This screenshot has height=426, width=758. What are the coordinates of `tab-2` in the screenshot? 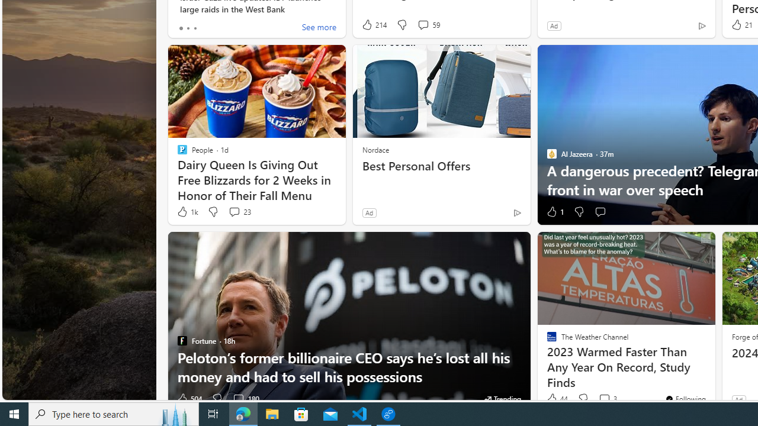 It's located at (194, 28).